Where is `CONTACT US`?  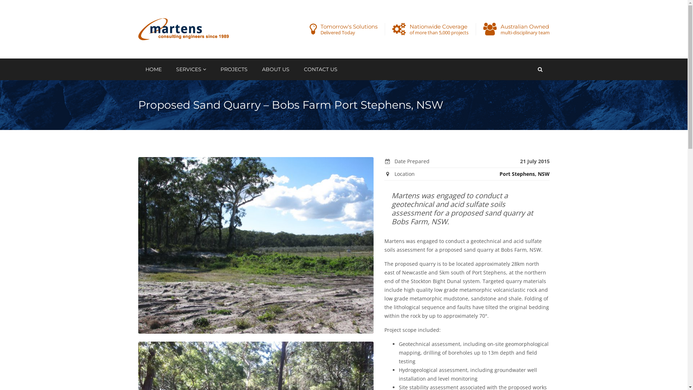 CONTACT US is located at coordinates (321, 69).